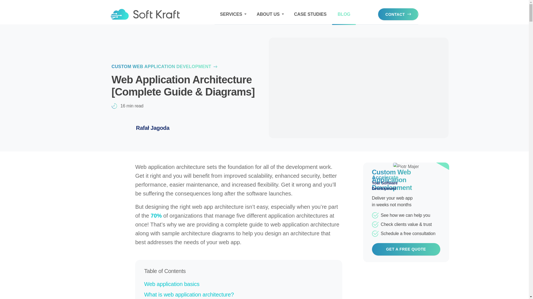 This screenshot has height=299, width=533. I want to click on CASE STUDIES, so click(310, 14).